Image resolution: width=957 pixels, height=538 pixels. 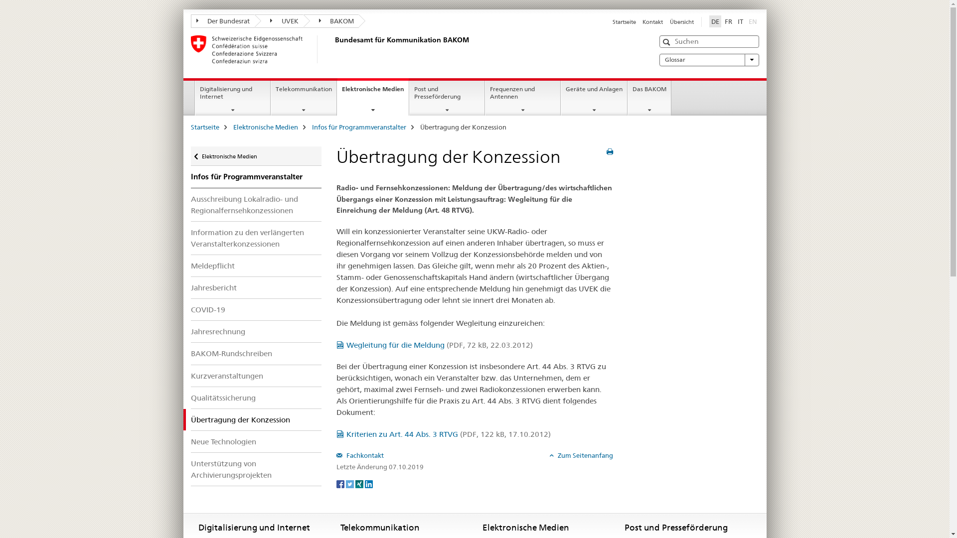 I want to click on Glossar, so click(x=709, y=60).